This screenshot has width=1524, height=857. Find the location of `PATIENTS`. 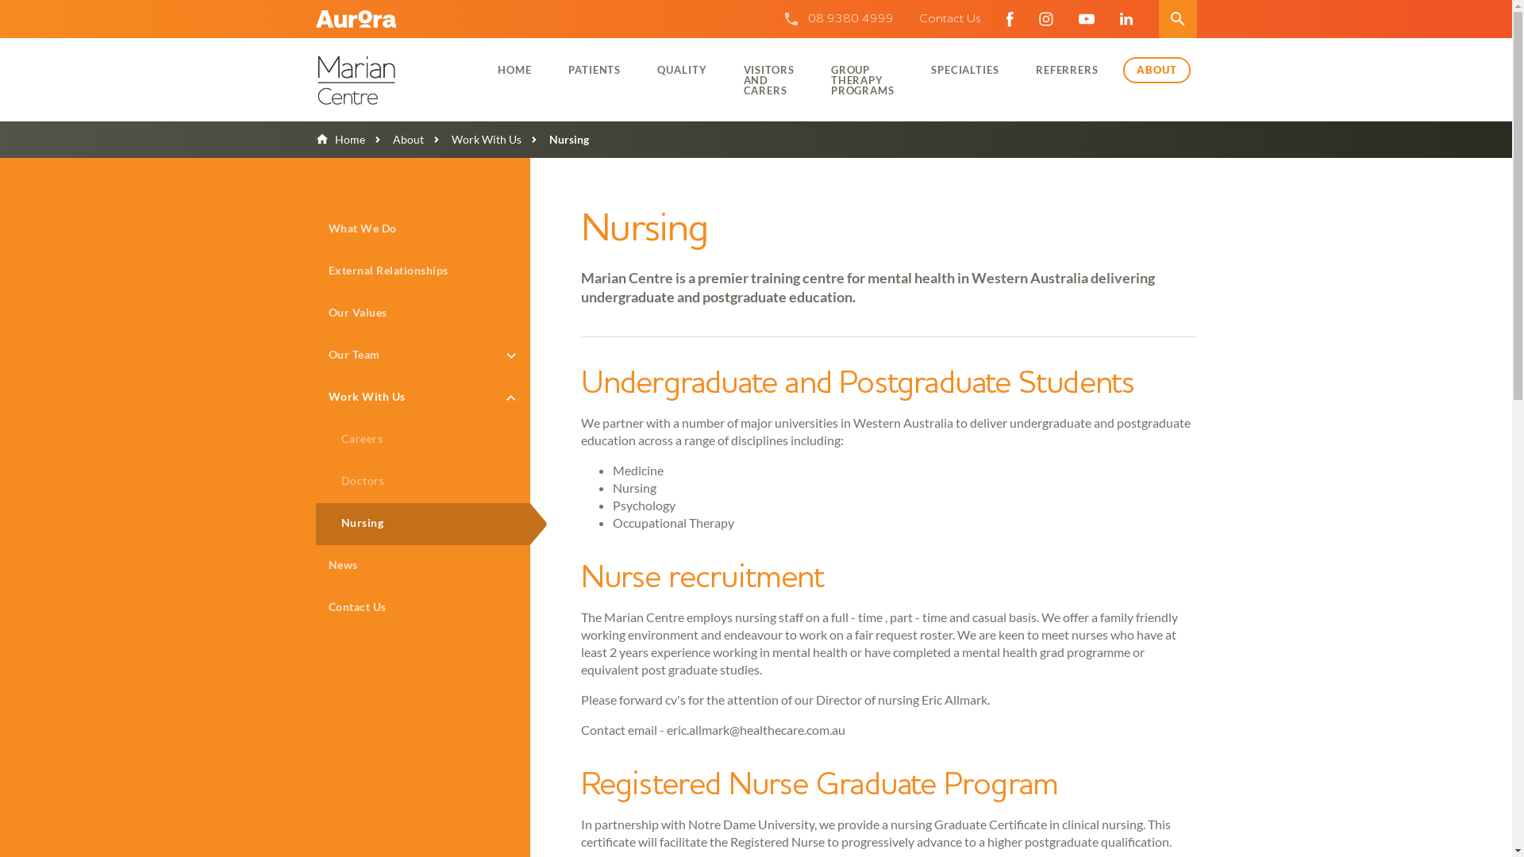

PATIENTS is located at coordinates (595, 70).